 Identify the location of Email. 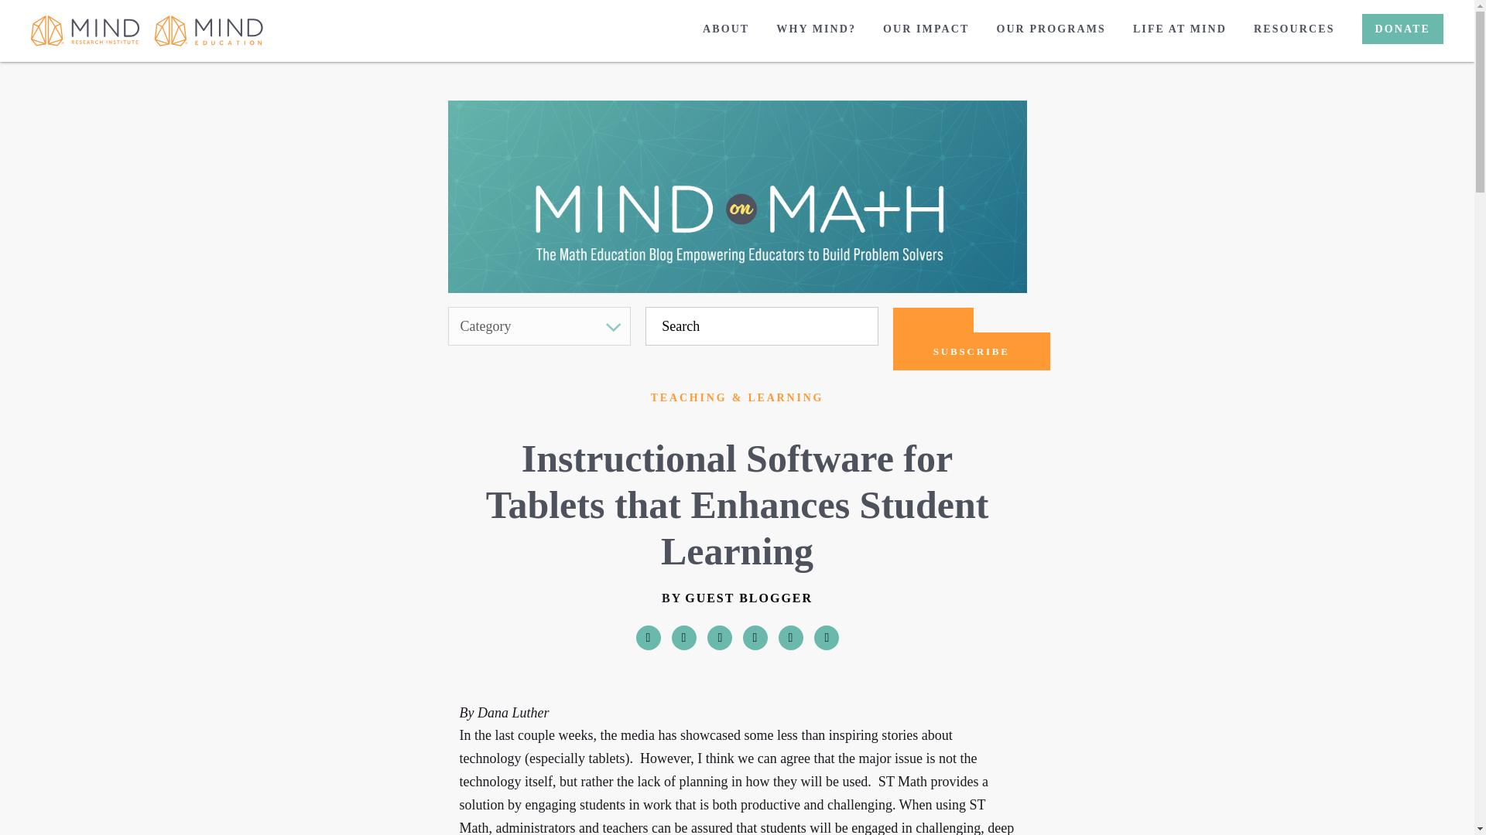
(791, 637).